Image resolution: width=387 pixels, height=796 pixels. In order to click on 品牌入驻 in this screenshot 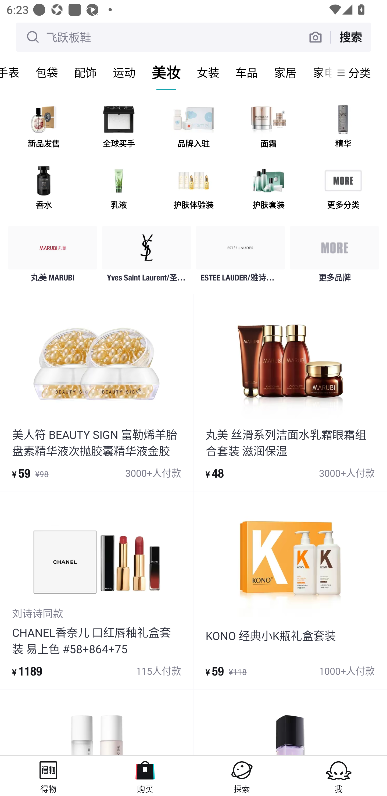, I will do `click(193, 128)`.